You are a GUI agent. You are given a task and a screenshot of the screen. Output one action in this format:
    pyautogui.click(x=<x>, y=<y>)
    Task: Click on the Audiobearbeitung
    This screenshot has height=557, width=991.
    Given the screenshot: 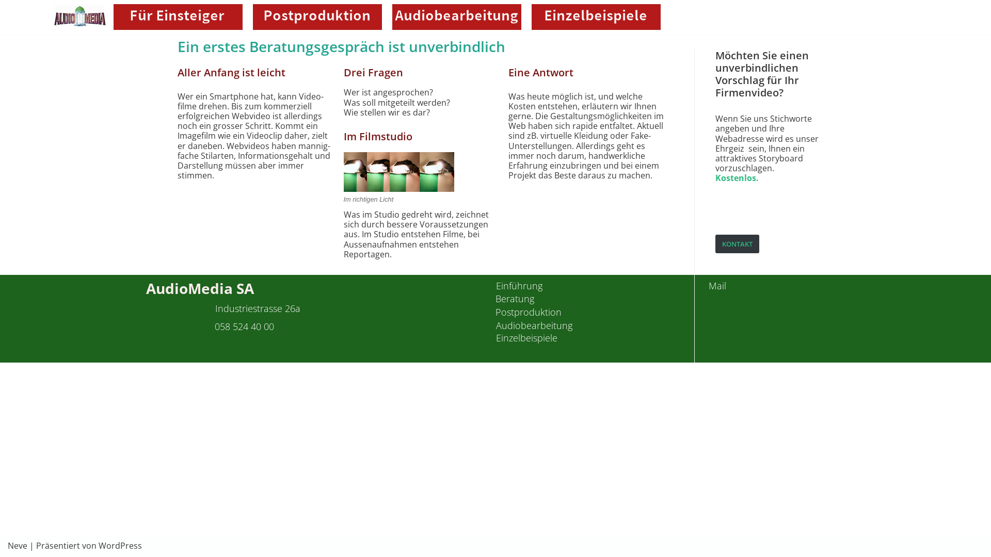 What is the action you would take?
    pyautogui.click(x=534, y=325)
    